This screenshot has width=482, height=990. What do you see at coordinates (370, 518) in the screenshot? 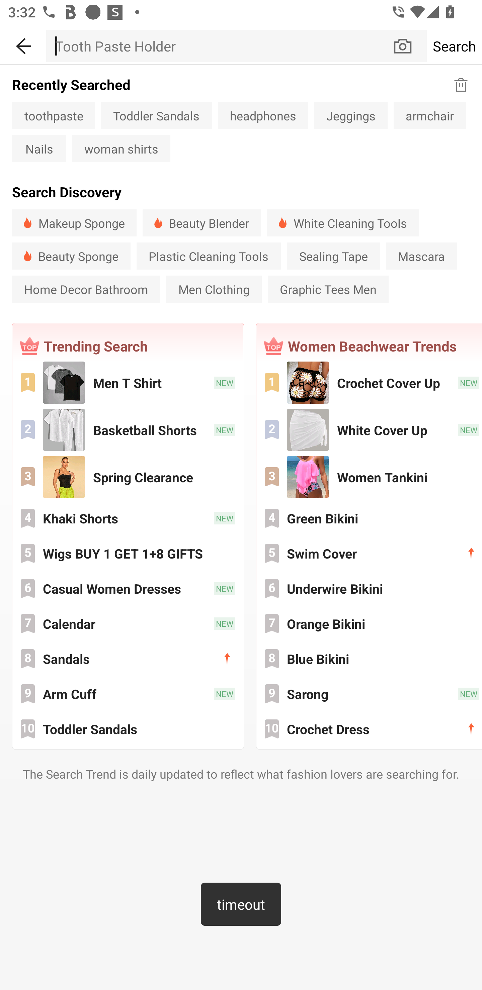
I see `Green Bikini 4 Green Bikini` at bounding box center [370, 518].